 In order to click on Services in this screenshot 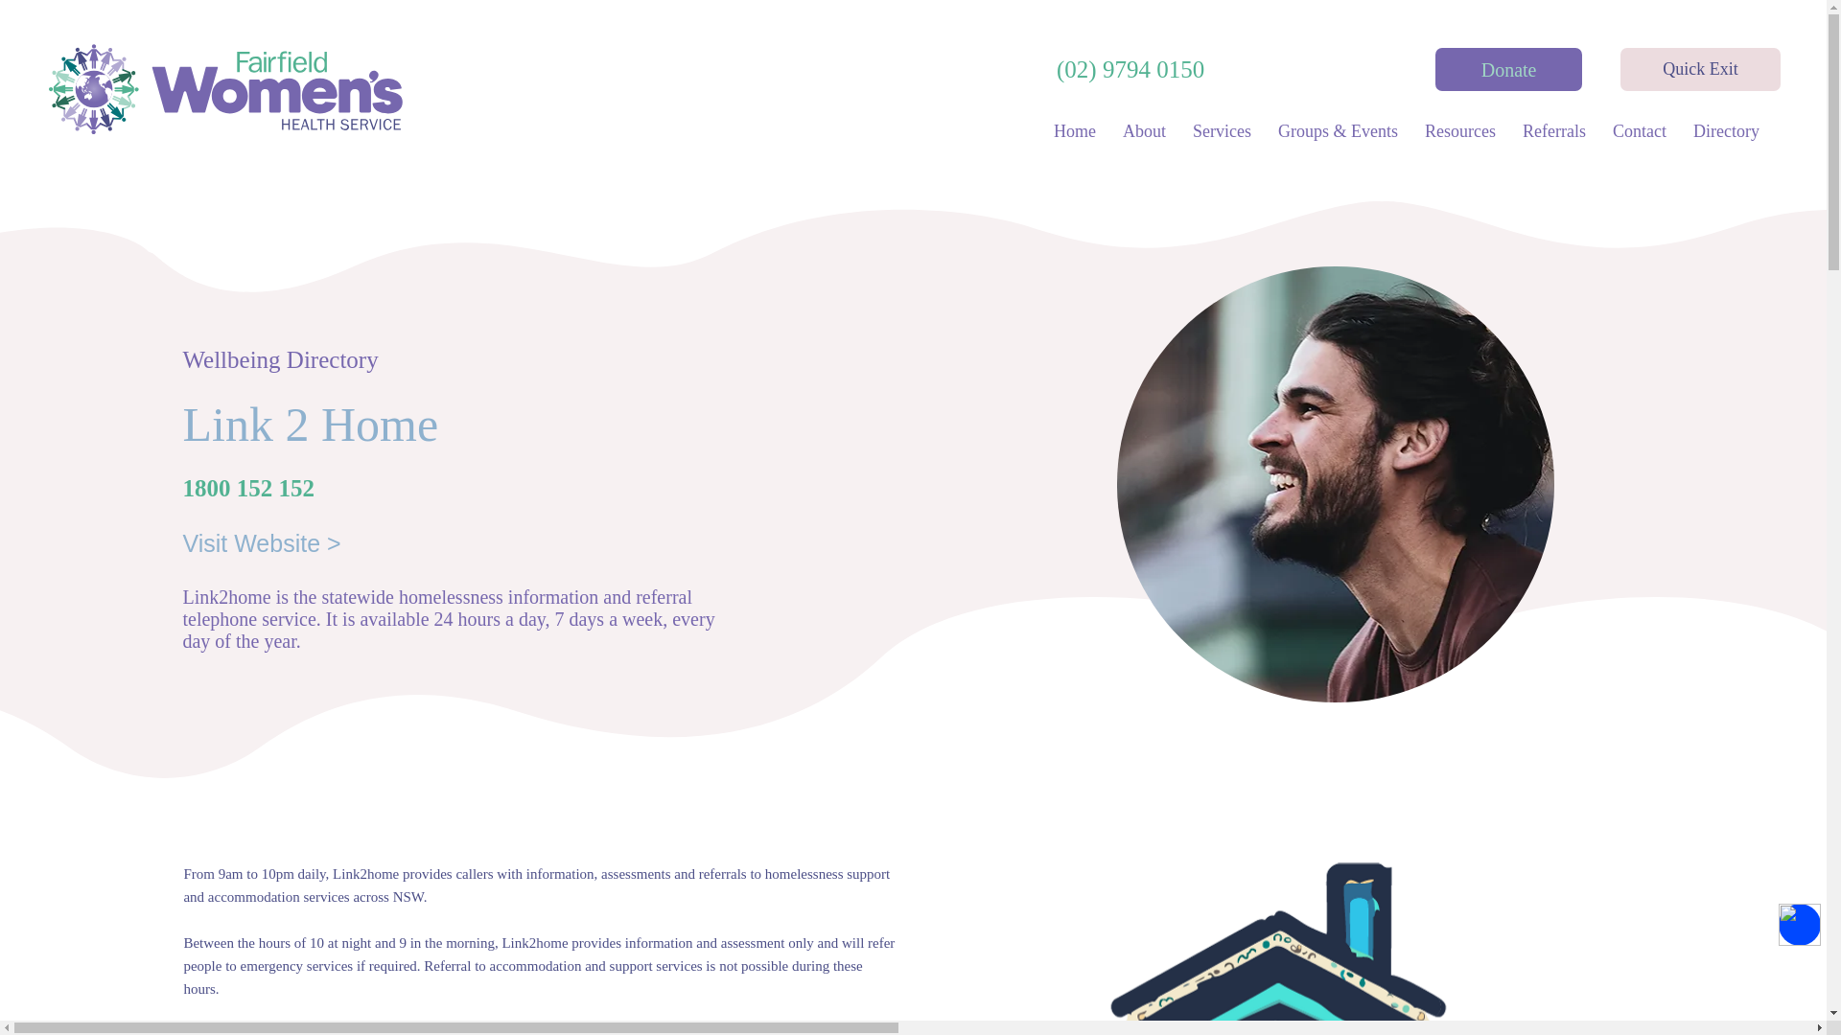, I will do `click(1222, 131)`.